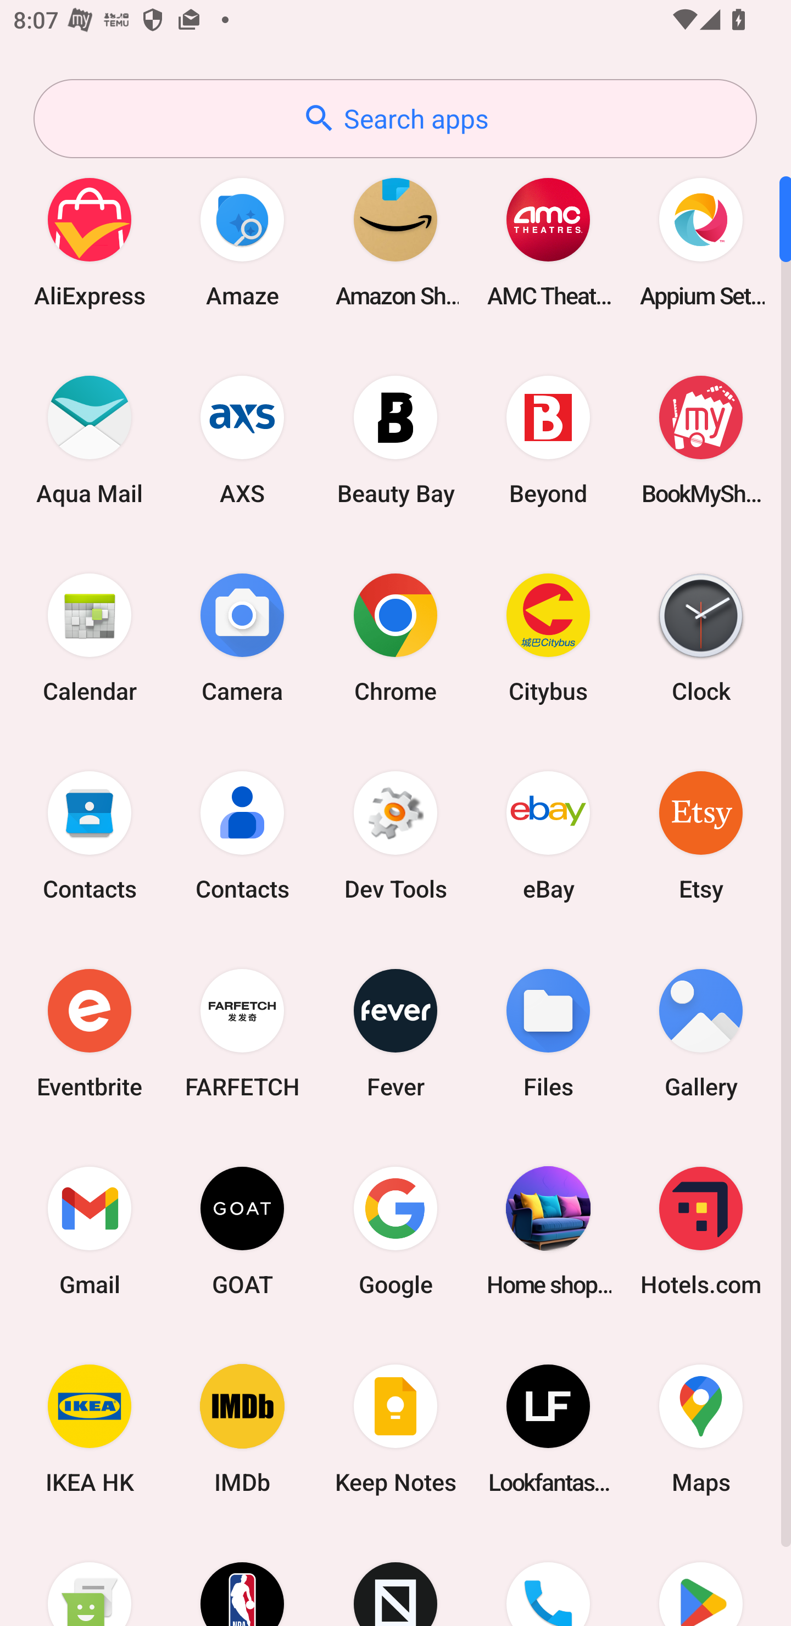  I want to click on Contacts, so click(242, 835).